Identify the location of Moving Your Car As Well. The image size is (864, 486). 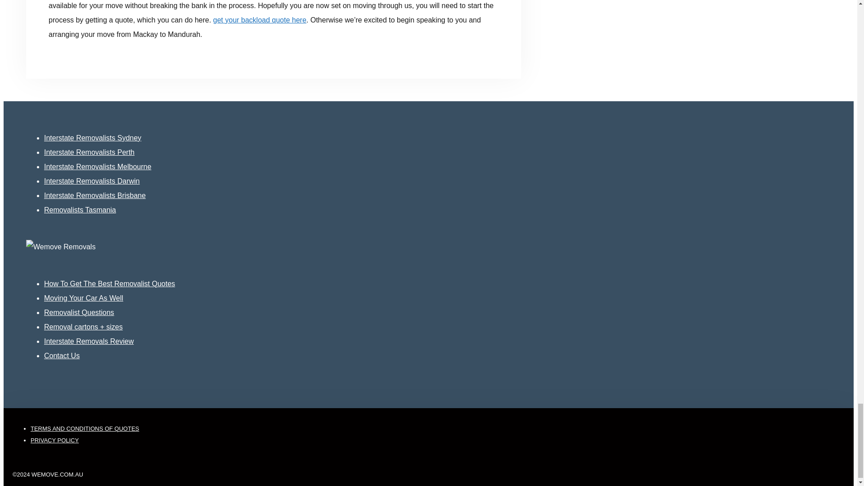
(84, 298).